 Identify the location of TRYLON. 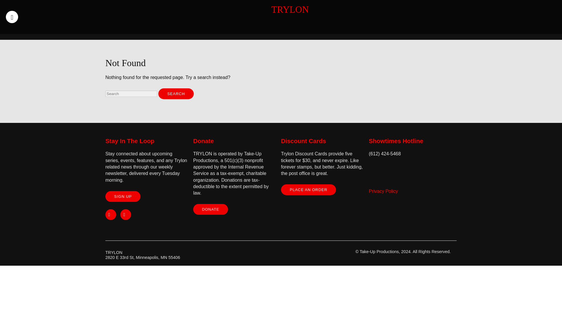
(290, 9).